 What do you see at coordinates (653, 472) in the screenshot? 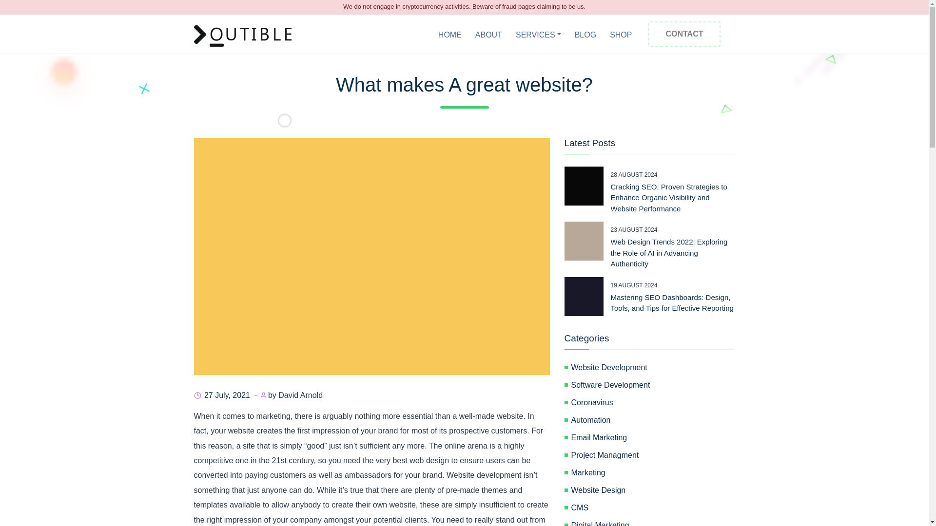
I see `Marketing` at bounding box center [653, 472].